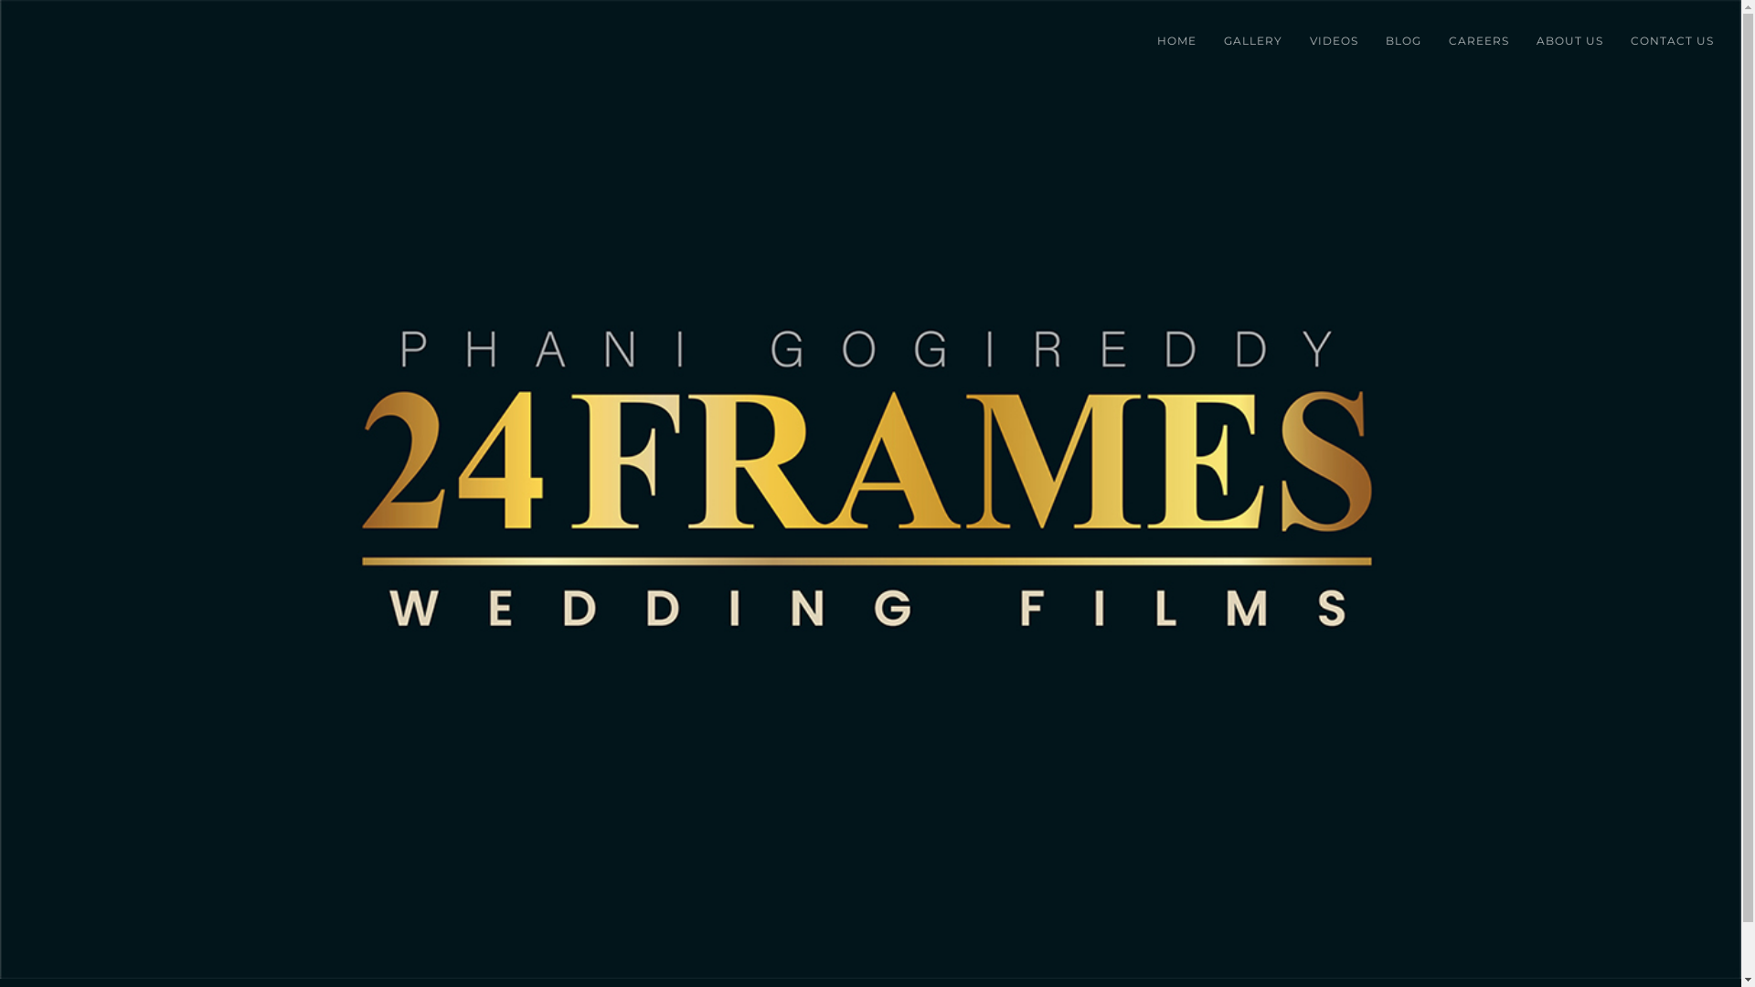  Describe the element at coordinates (1570, 41) in the screenshot. I see `ABOUT US` at that location.